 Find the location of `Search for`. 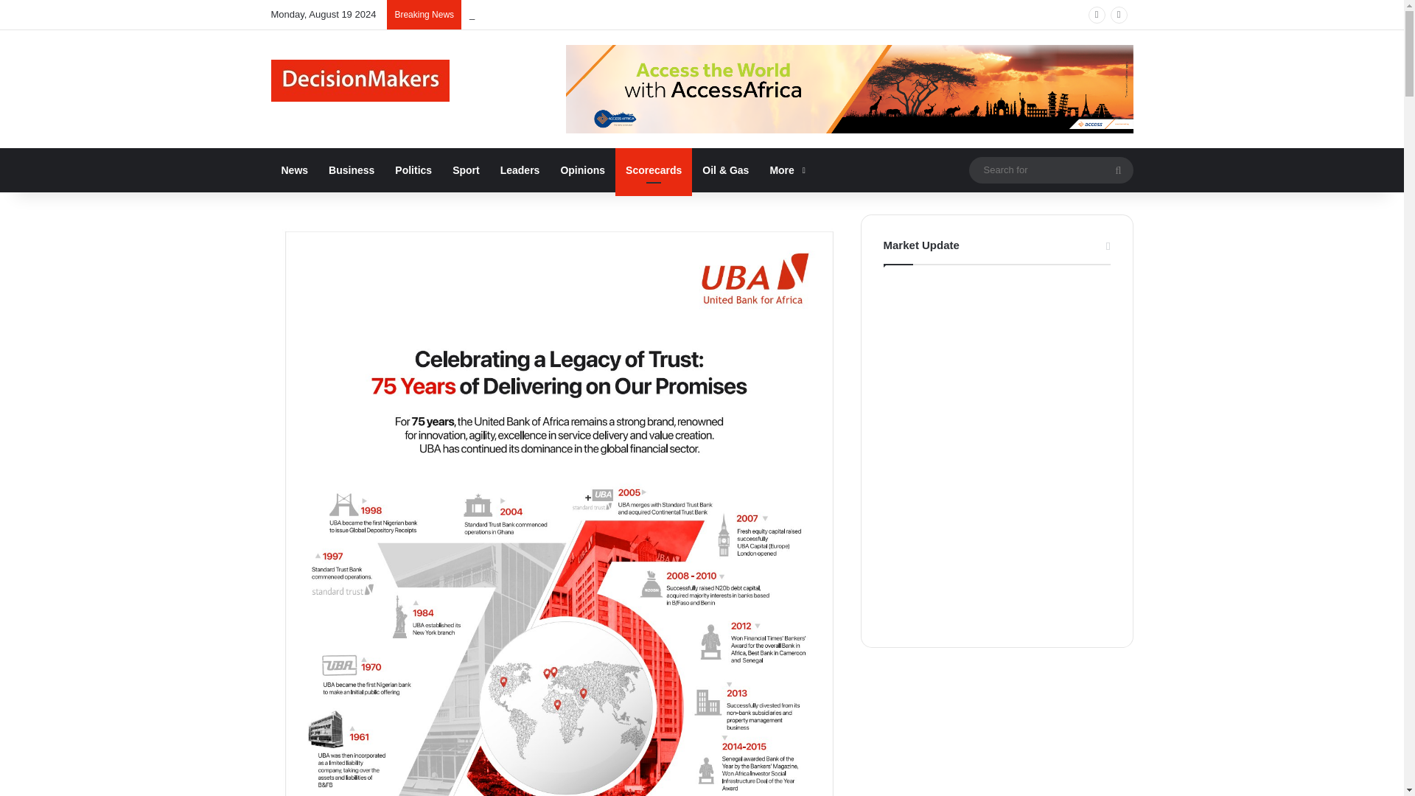

Search for is located at coordinates (1118, 170).